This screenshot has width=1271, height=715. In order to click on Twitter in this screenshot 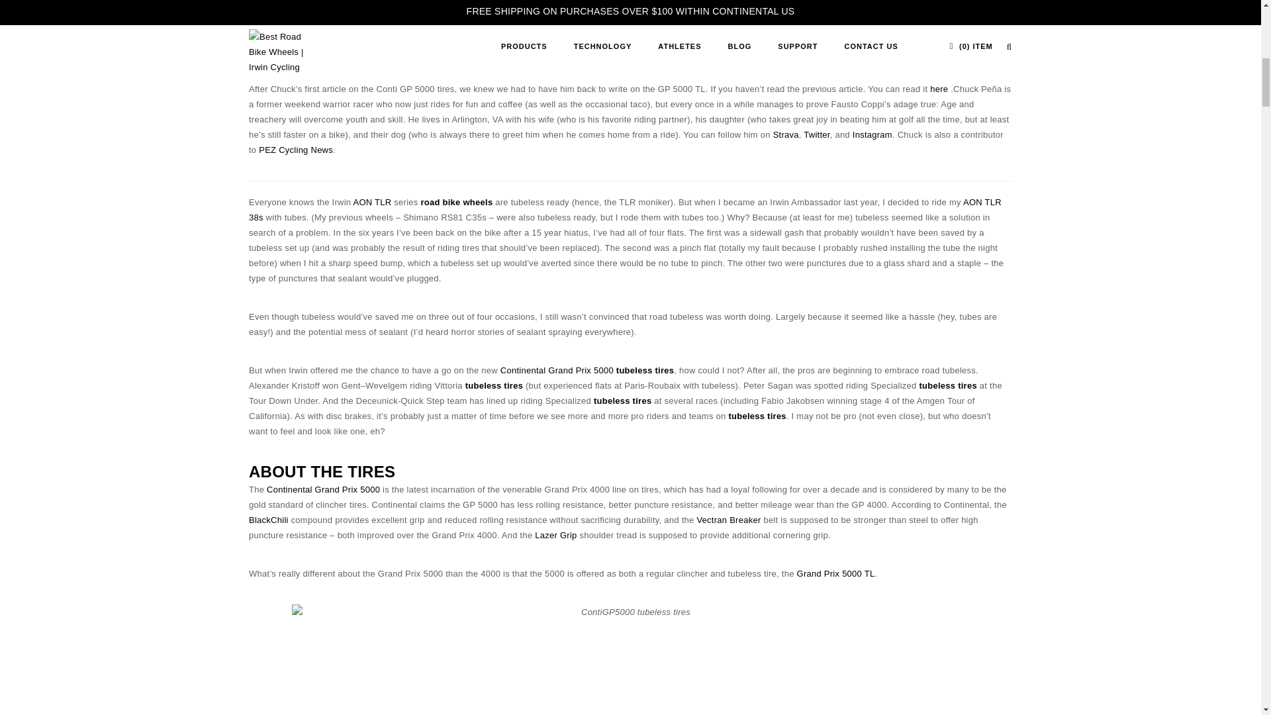, I will do `click(816, 134)`.